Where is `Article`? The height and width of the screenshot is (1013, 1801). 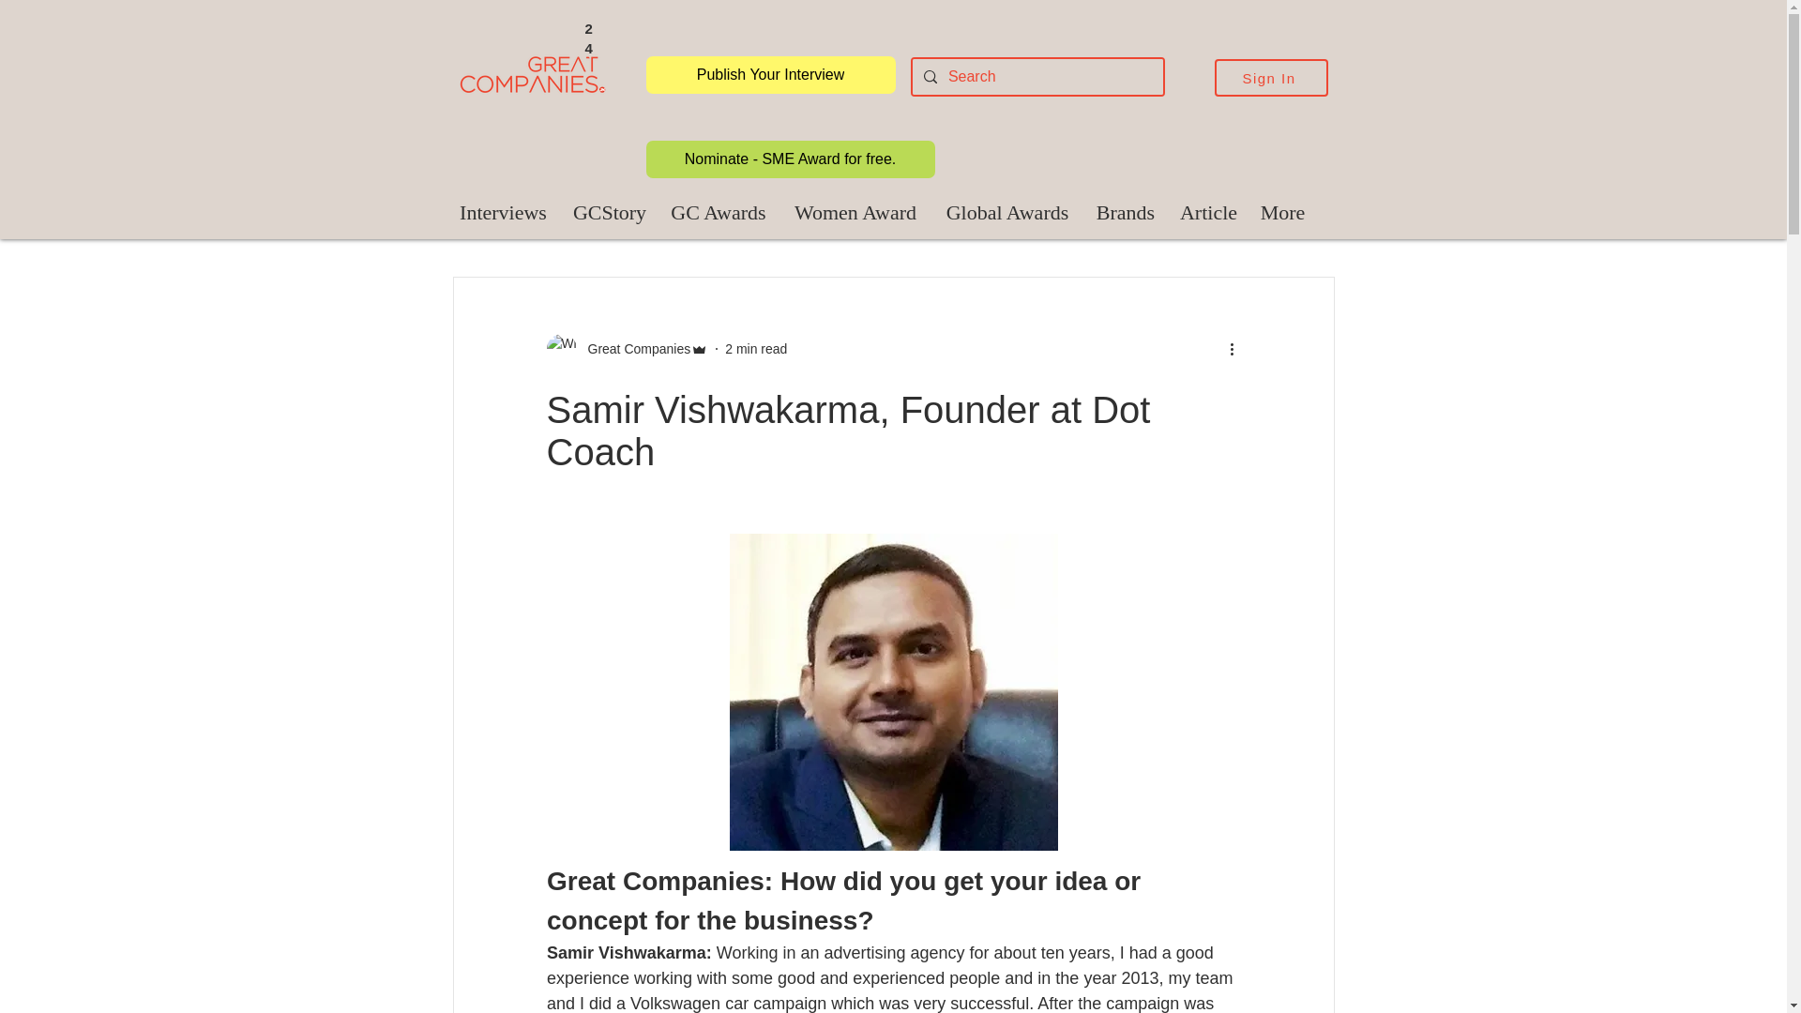
Article is located at coordinates (1209, 212).